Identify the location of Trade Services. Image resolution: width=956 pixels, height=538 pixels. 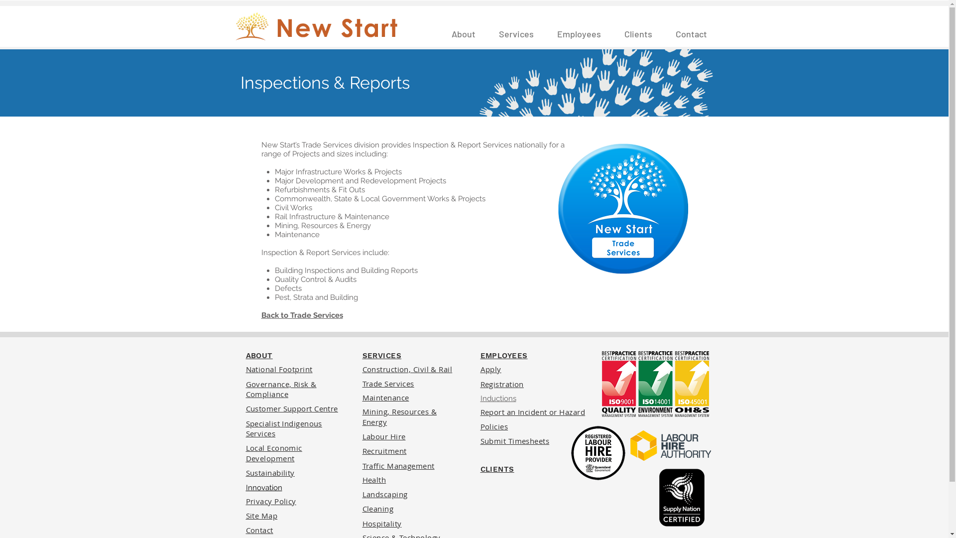
(388, 384).